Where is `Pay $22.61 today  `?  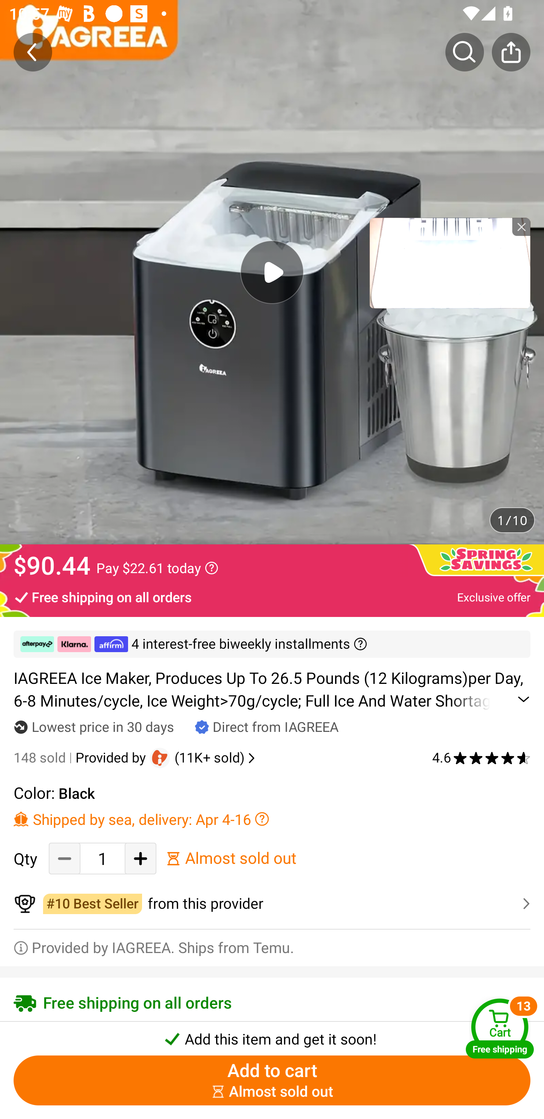 Pay $22.61 today   is located at coordinates (157, 568).